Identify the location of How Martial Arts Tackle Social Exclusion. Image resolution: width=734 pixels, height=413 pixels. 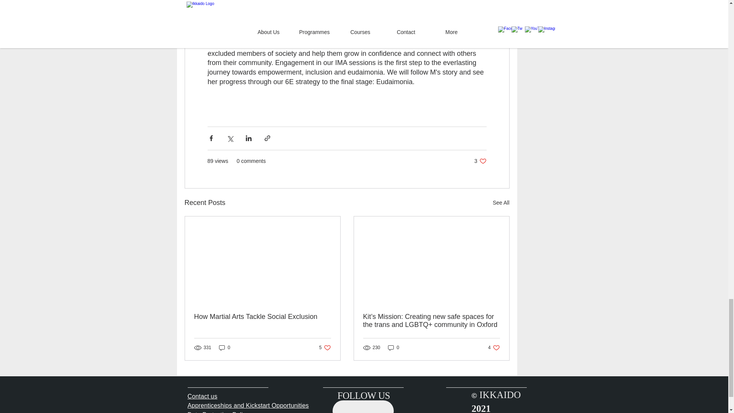
(224, 348).